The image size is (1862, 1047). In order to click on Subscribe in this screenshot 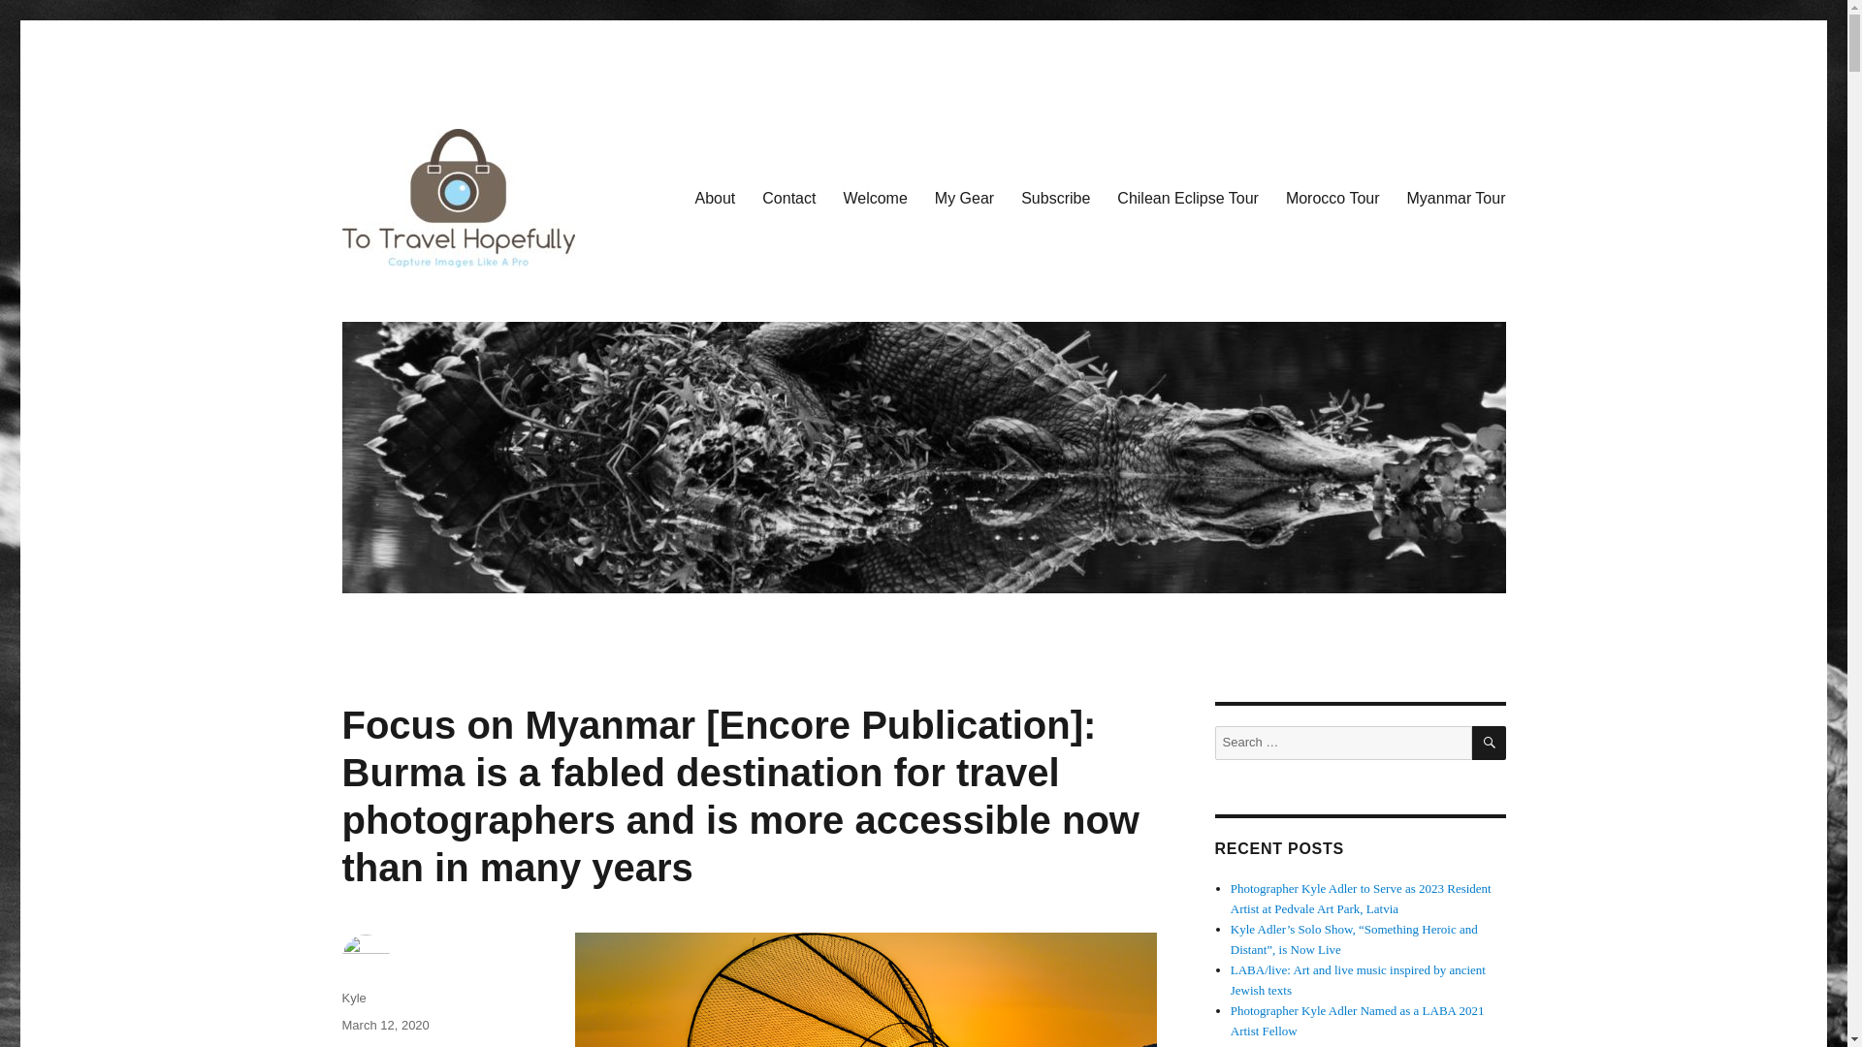, I will do `click(1055, 198)`.